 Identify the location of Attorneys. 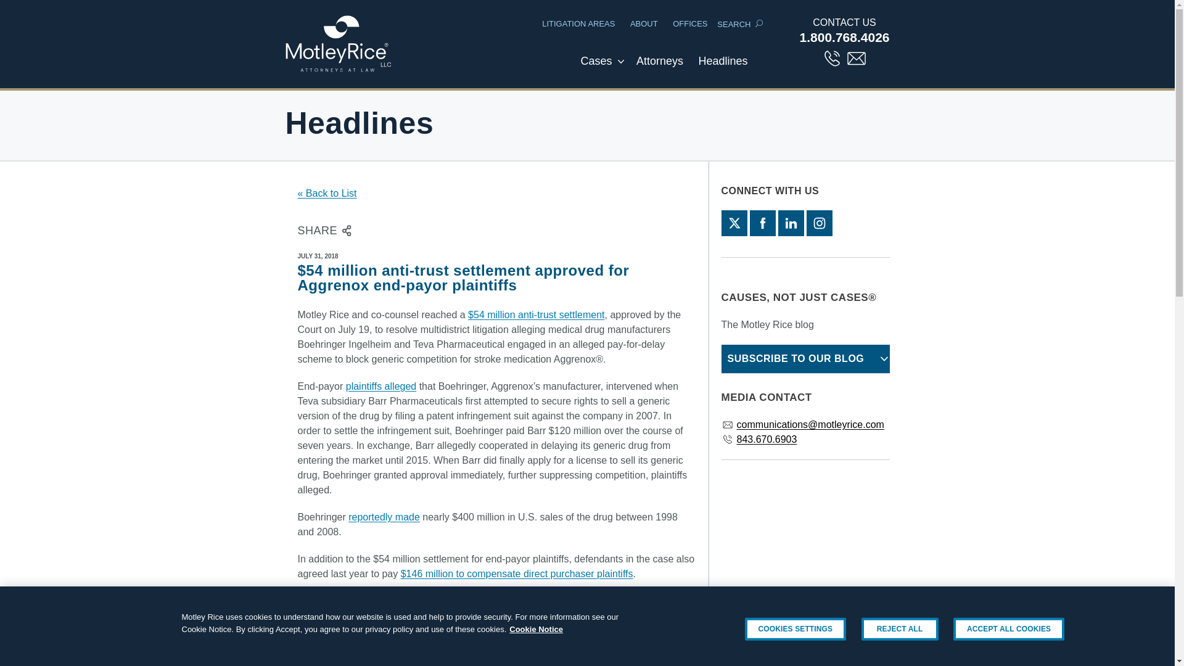
(659, 68).